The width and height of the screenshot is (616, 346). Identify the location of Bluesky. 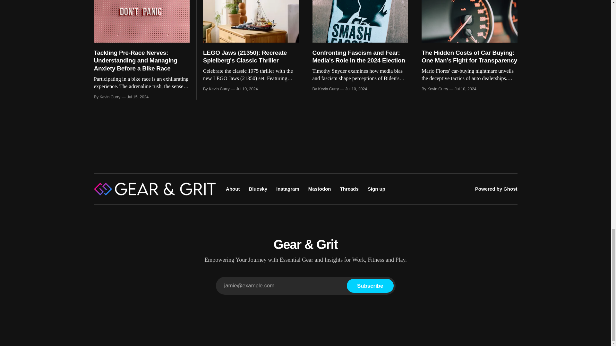
(258, 189).